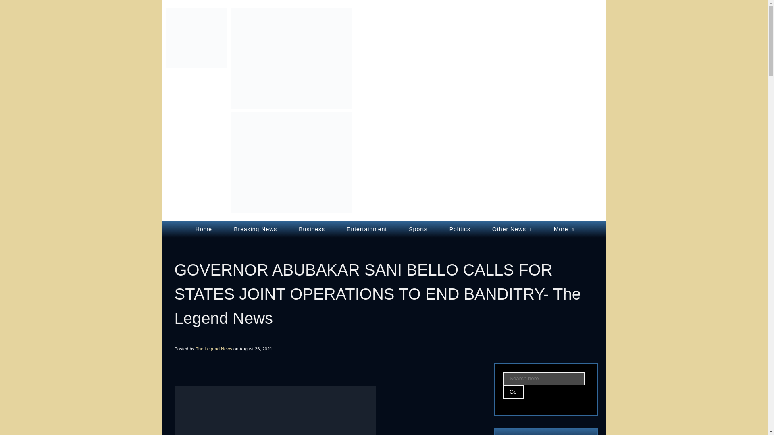 The width and height of the screenshot is (774, 435). What do you see at coordinates (311, 229) in the screenshot?
I see `Business` at bounding box center [311, 229].